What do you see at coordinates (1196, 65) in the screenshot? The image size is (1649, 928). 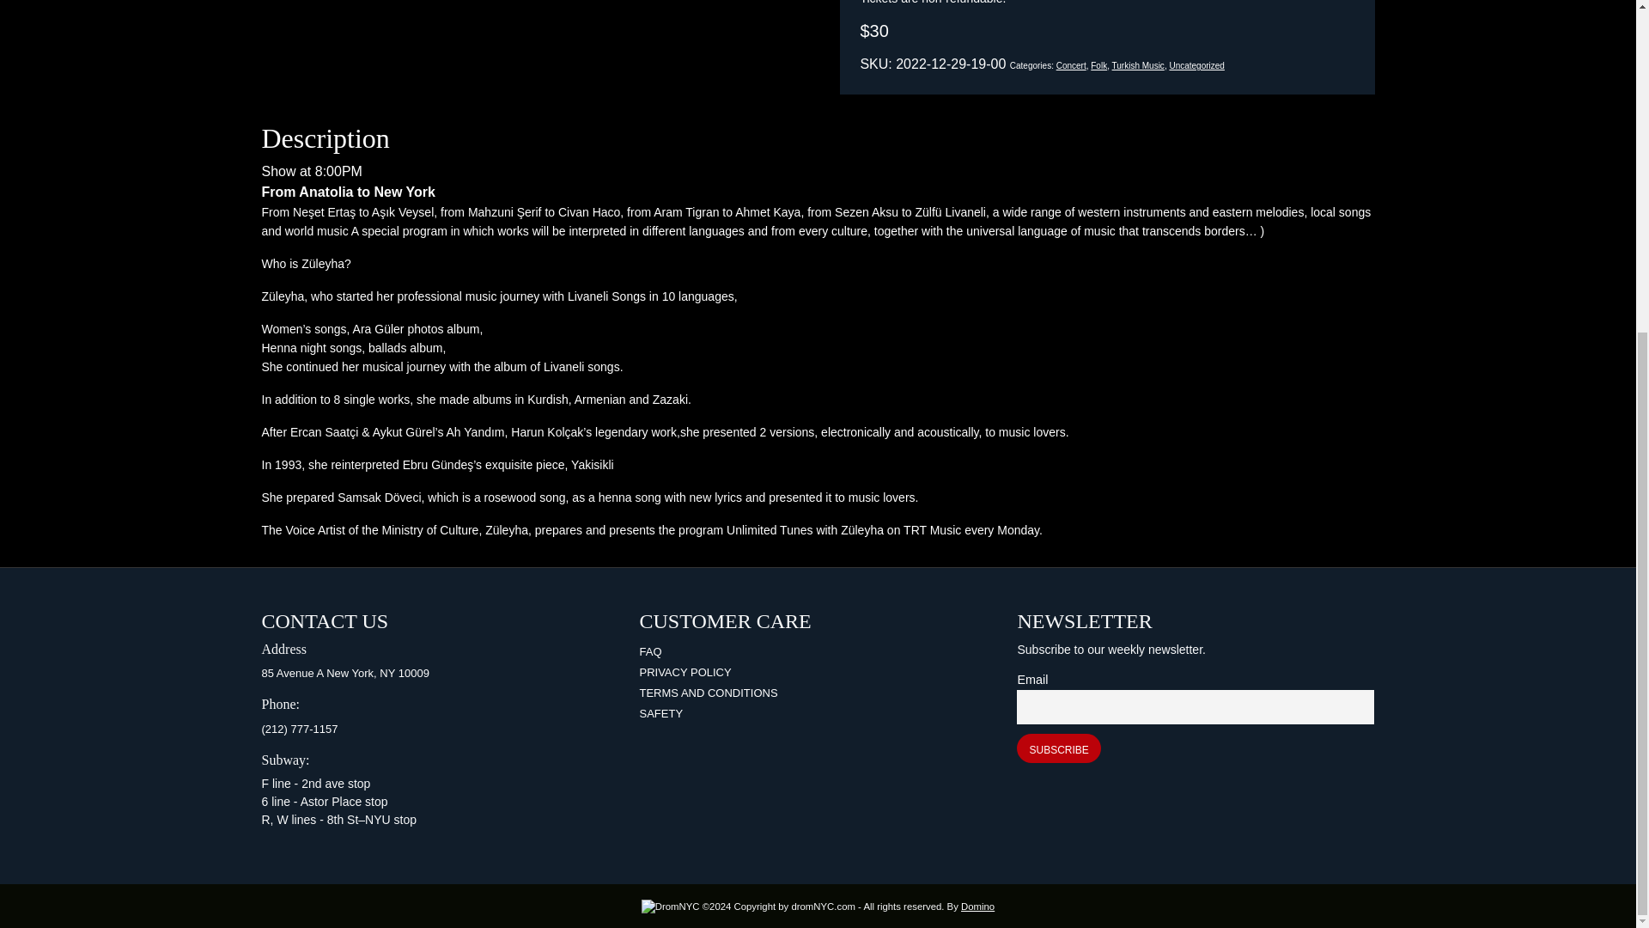 I see `Uncategorized` at bounding box center [1196, 65].